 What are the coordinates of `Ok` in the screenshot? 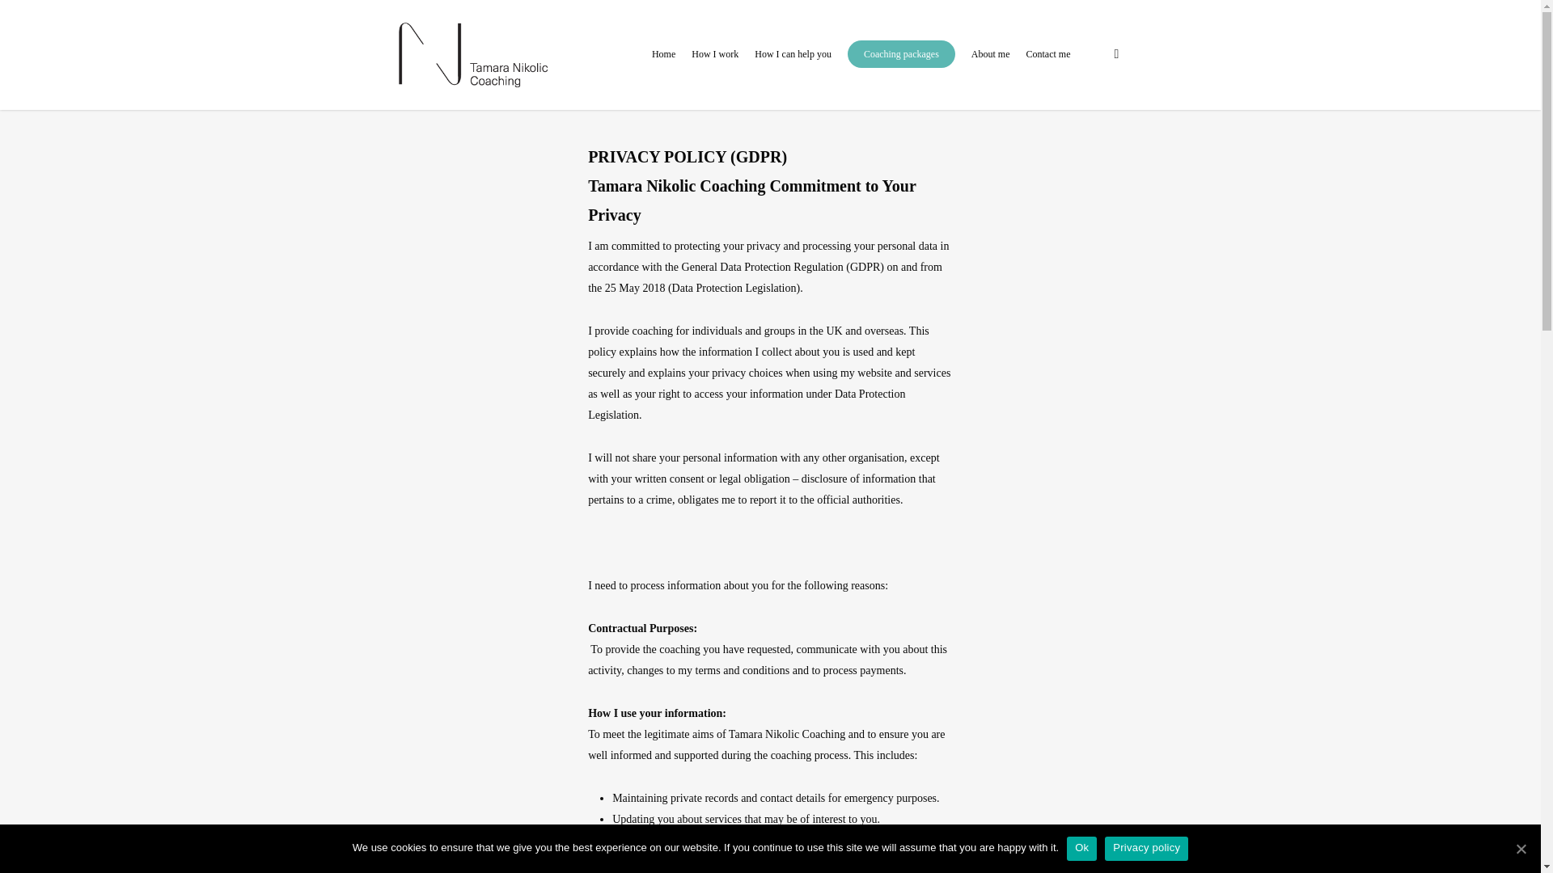 It's located at (1081, 848).